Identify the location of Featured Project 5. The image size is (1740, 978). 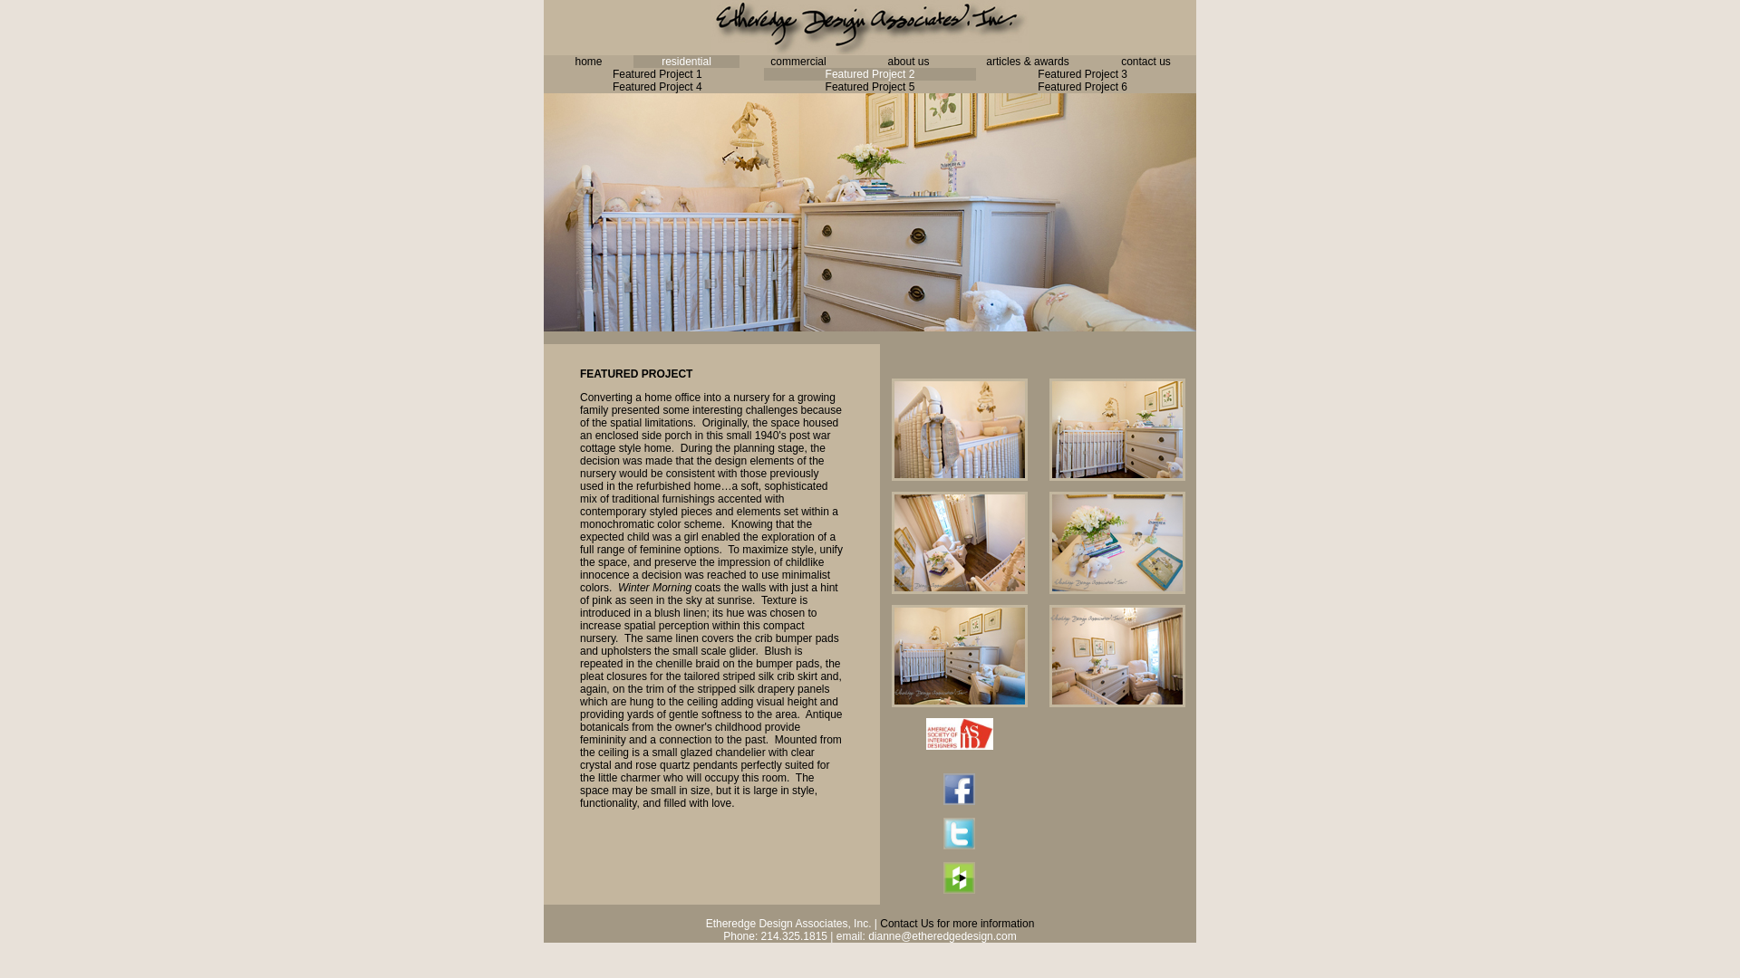
(870, 86).